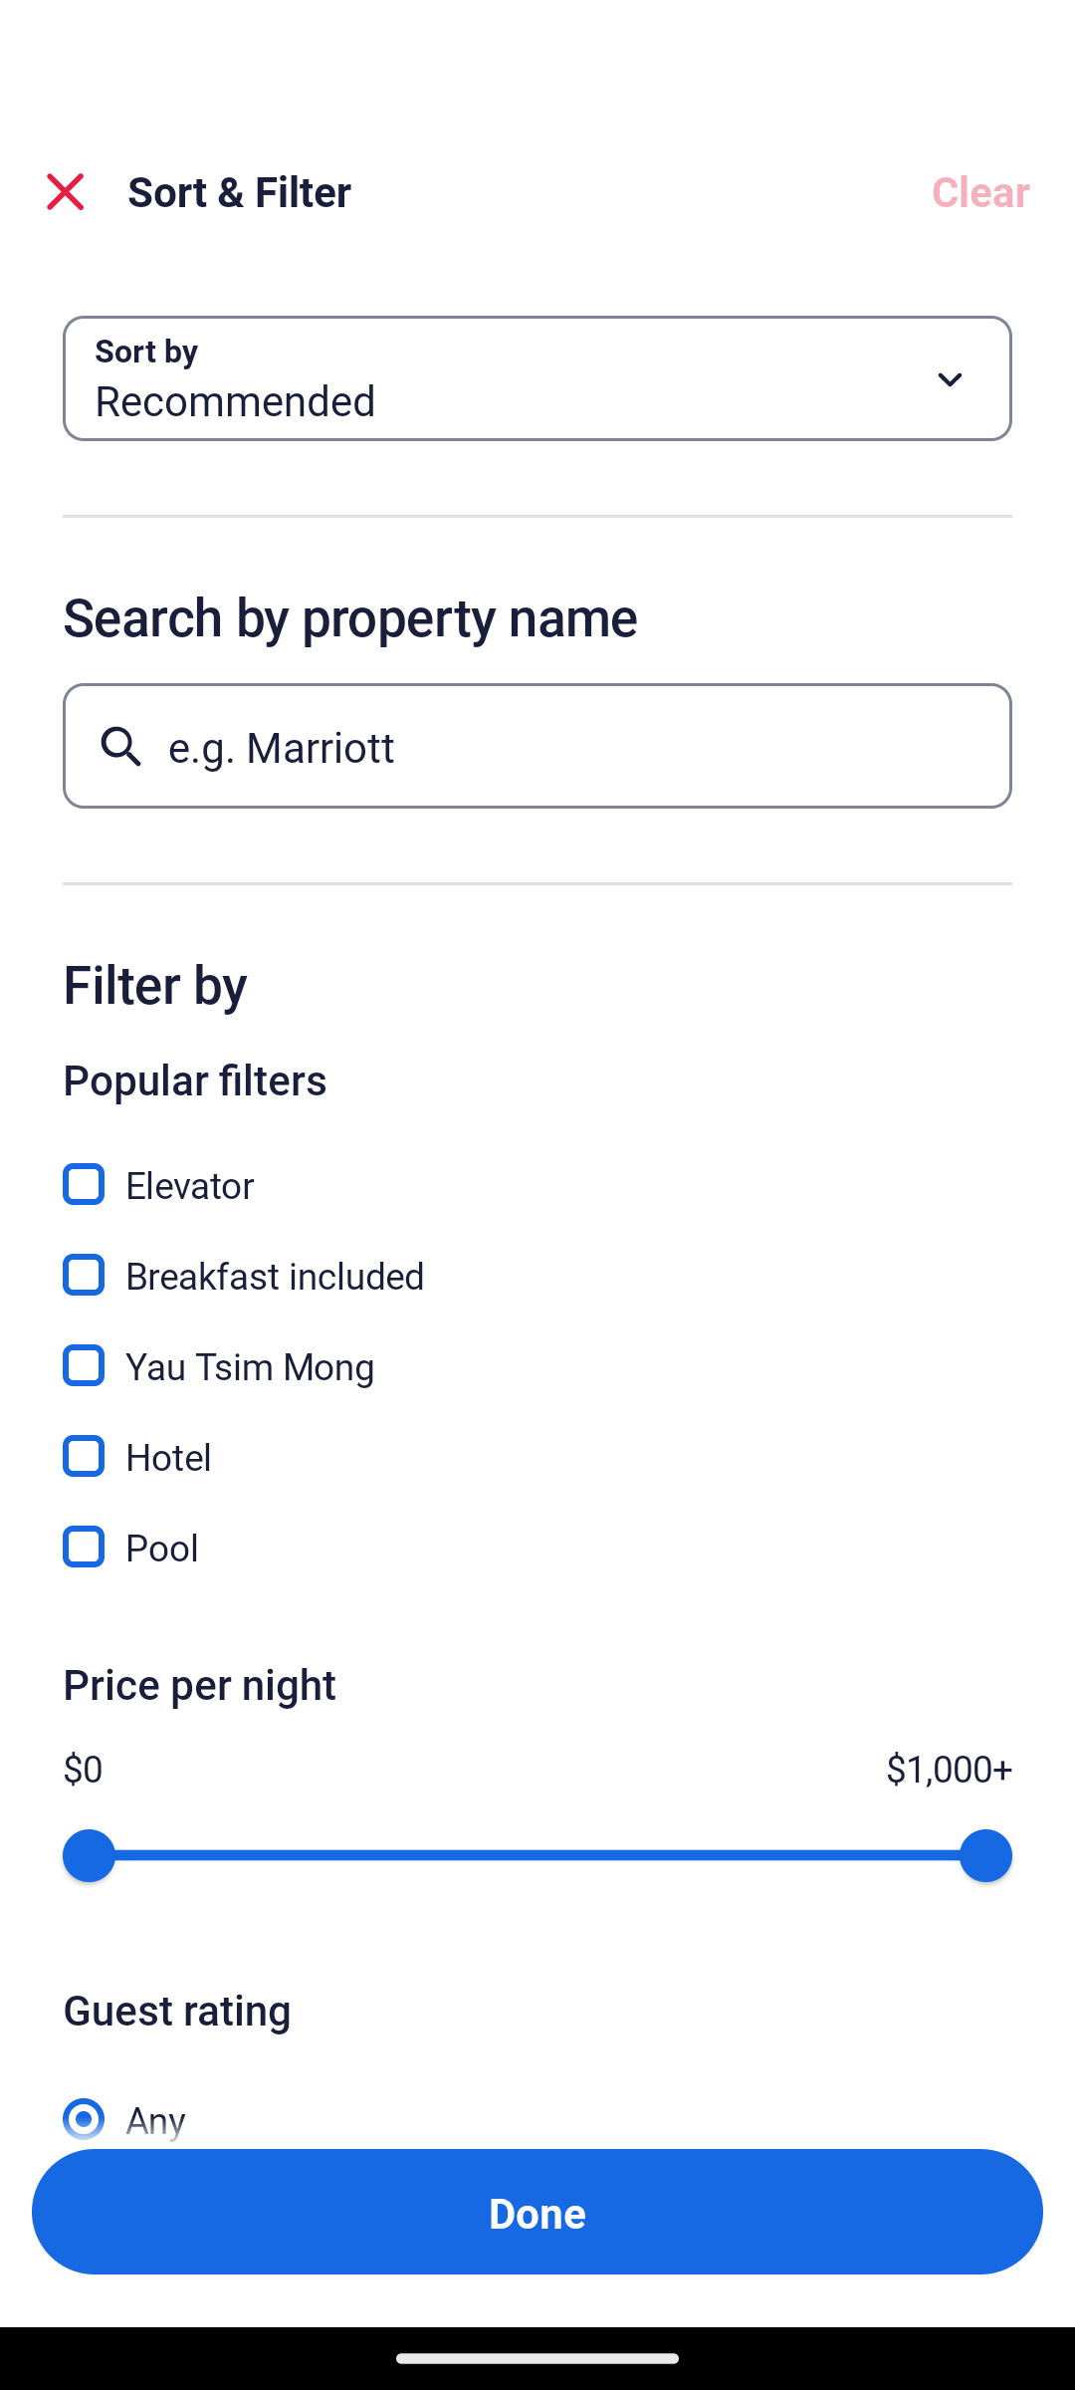 This screenshot has width=1075, height=2390. I want to click on Sort by Button Recommended, so click(537, 378).